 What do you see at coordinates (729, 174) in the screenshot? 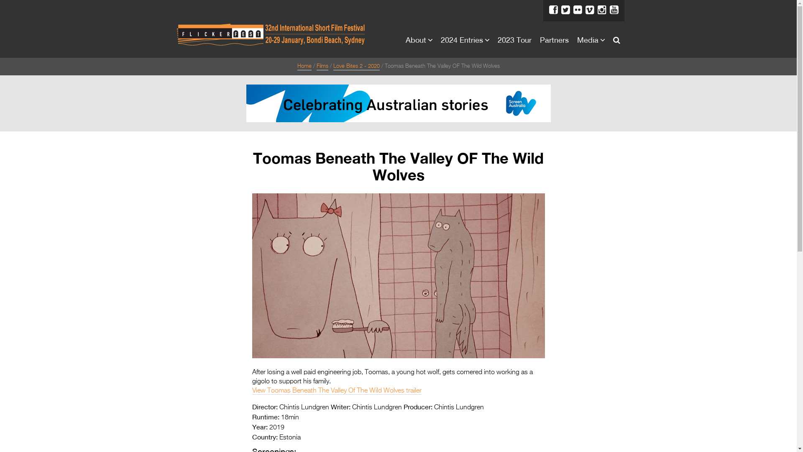
I see `Contact Us` at bounding box center [729, 174].